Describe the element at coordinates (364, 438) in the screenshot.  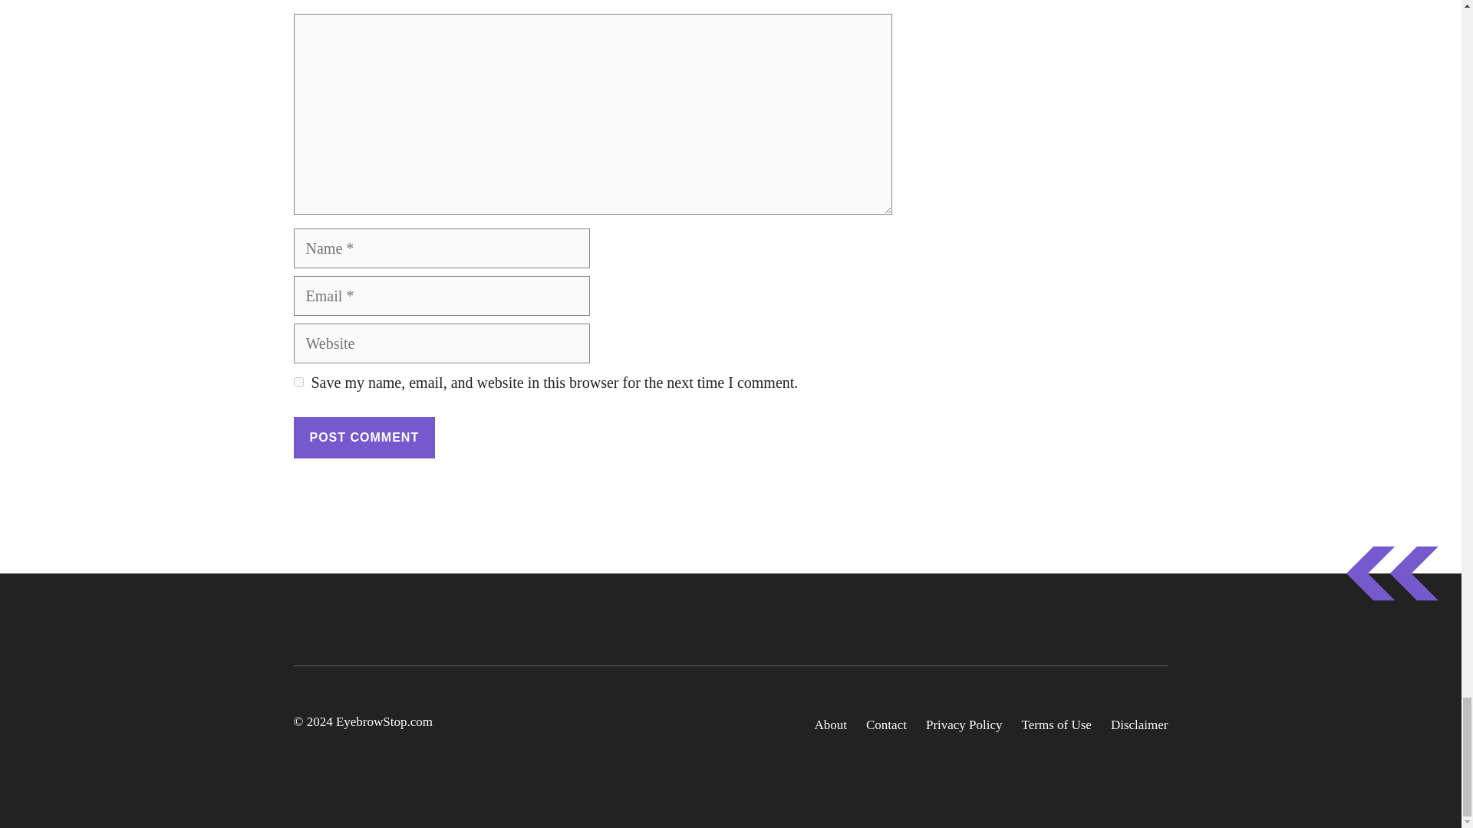
I see `Post Comment` at that location.